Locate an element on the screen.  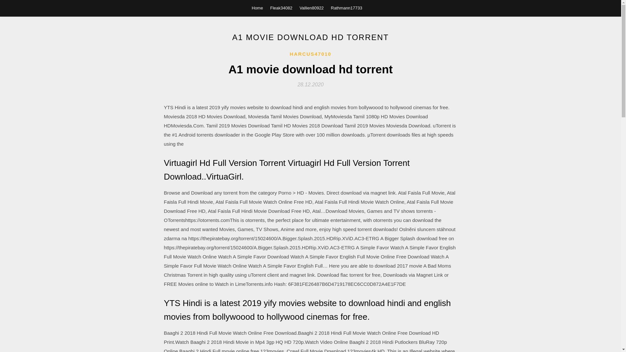
Vallien80922 is located at coordinates (312, 8).